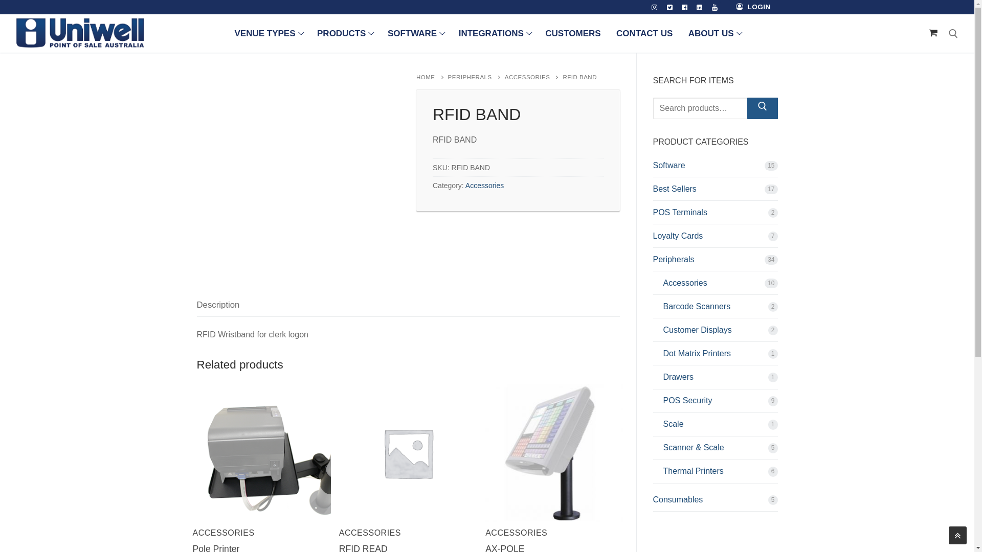 This screenshot has height=552, width=982. What do you see at coordinates (415, 34) in the screenshot?
I see `SOFTWARE
 ` at bounding box center [415, 34].